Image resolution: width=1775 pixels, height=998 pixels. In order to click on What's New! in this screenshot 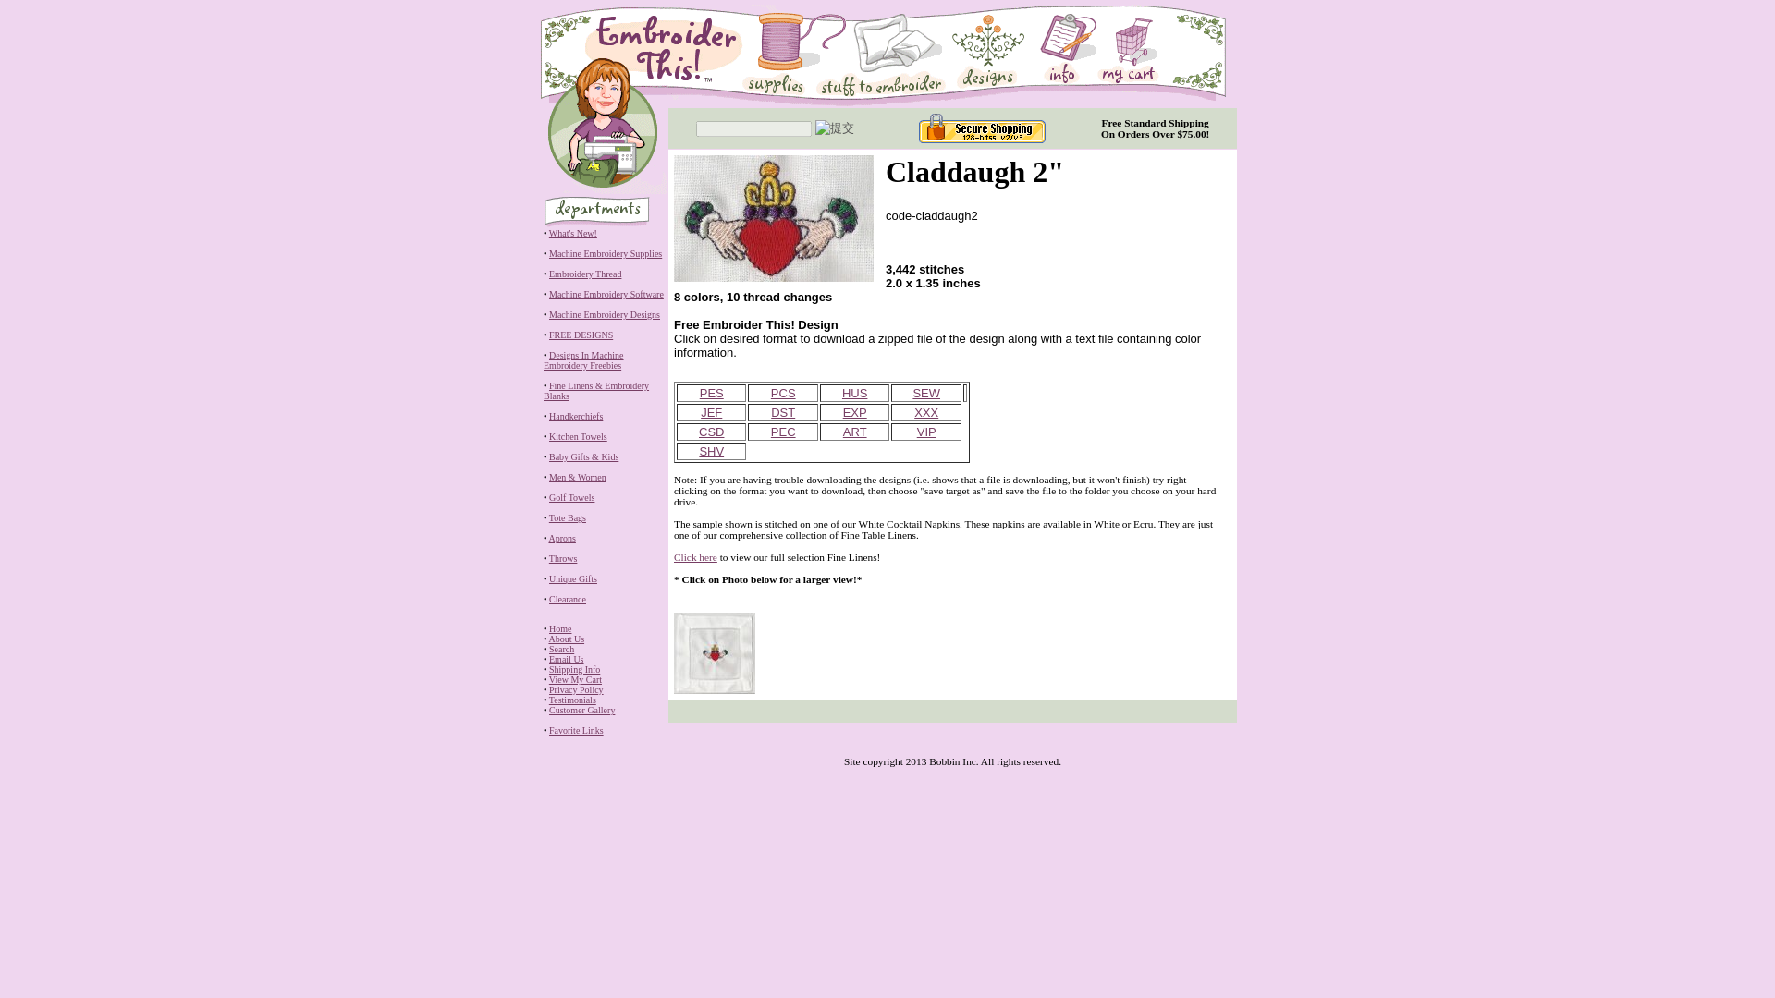, I will do `click(572, 233)`.